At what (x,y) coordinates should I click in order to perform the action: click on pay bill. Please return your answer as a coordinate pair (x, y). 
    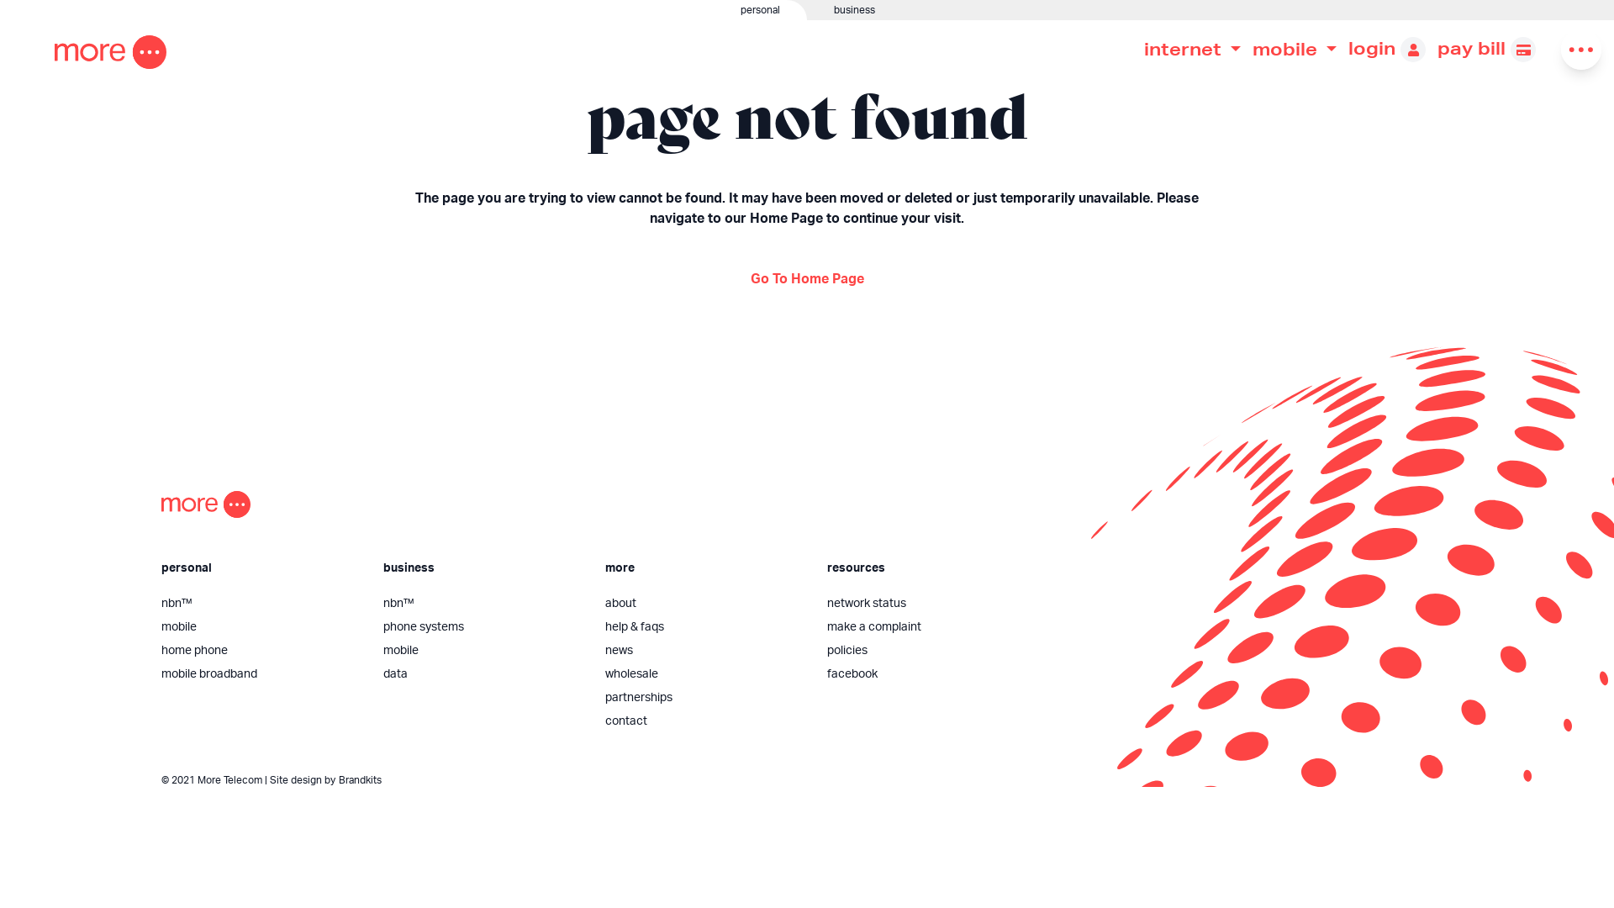
    Looking at the image, I should click on (1486, 49).